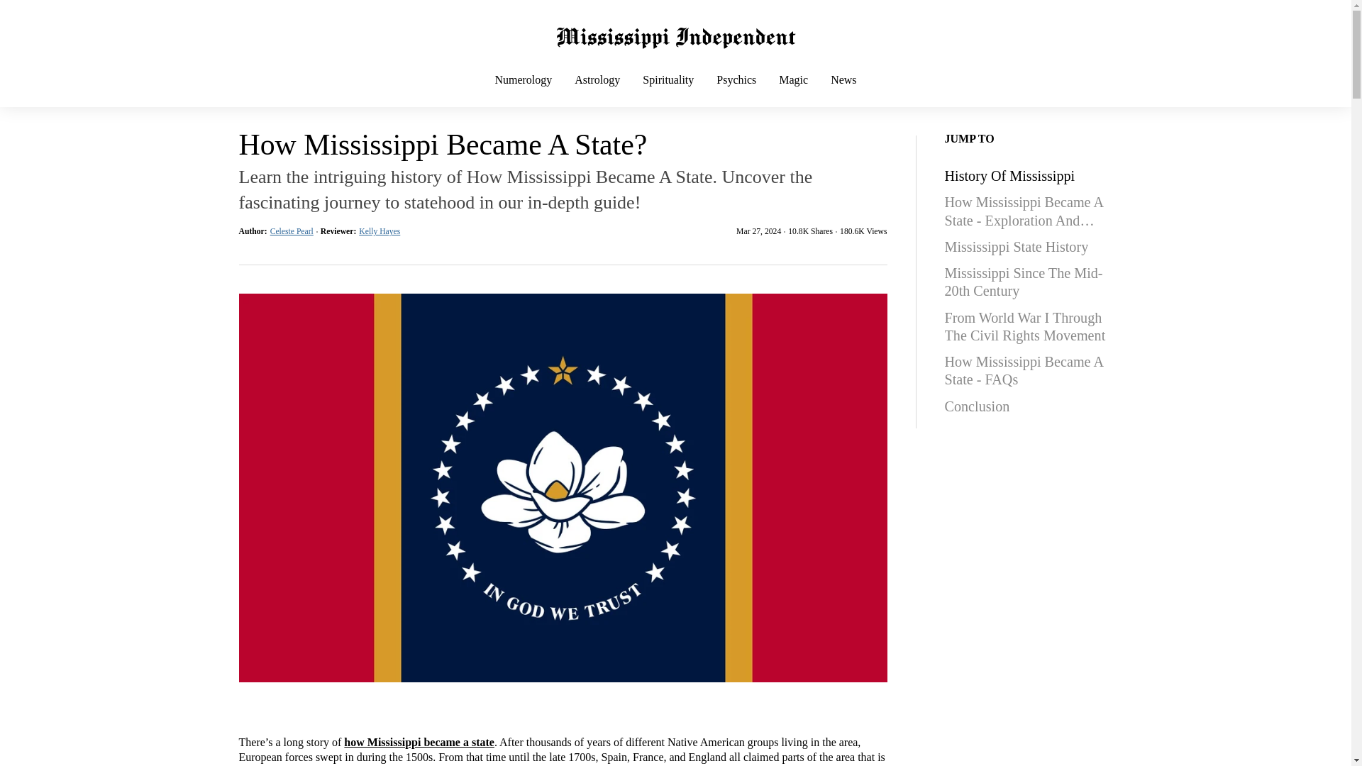 The width and height of the screenshot is (1362, 766). I want to click on Spirituality, so click(668, 92).